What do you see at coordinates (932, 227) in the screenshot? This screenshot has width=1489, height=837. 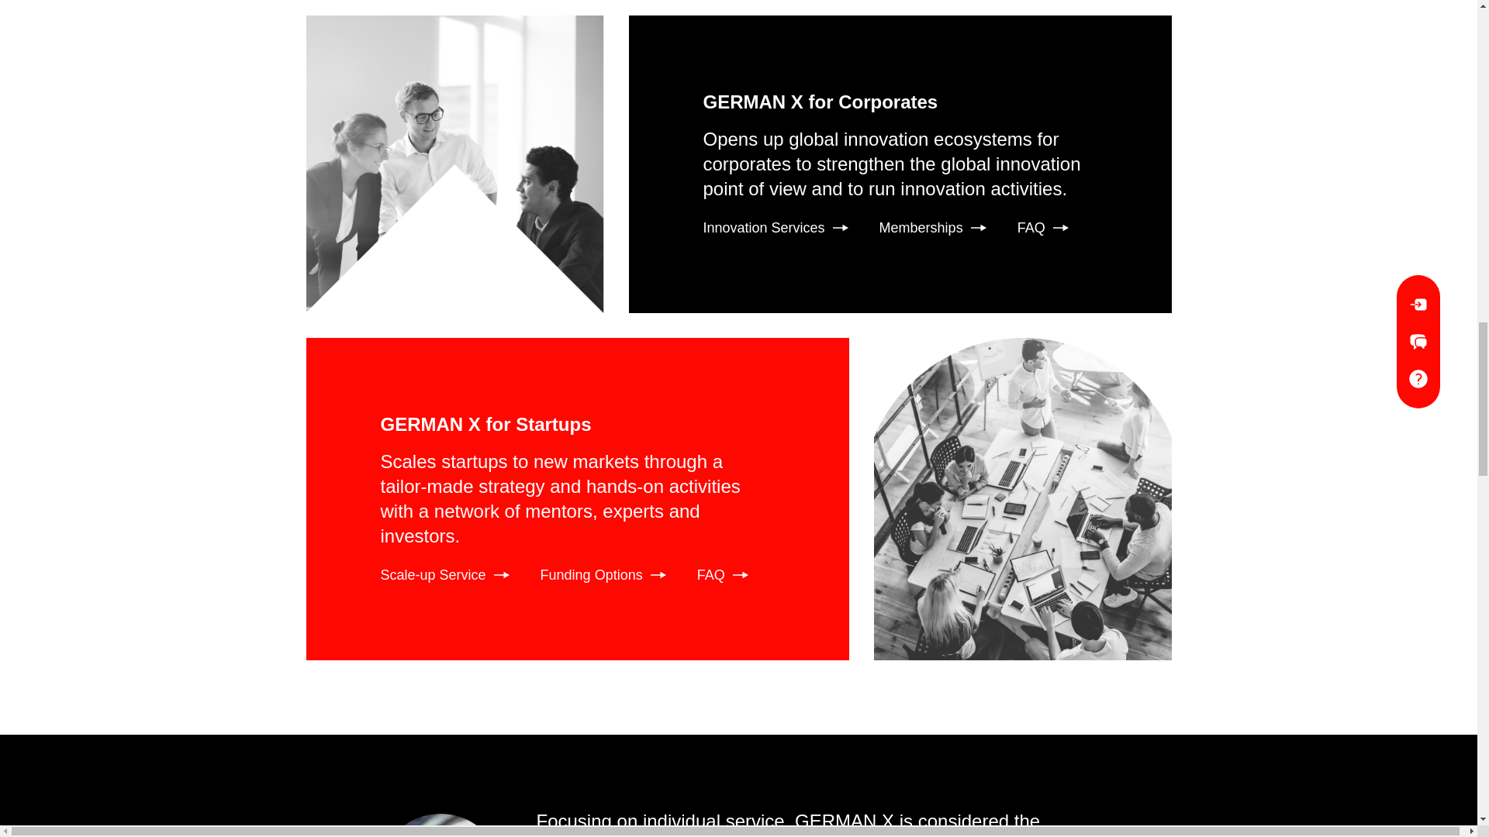 I see `Memberships` at bounding box center [932, 227].